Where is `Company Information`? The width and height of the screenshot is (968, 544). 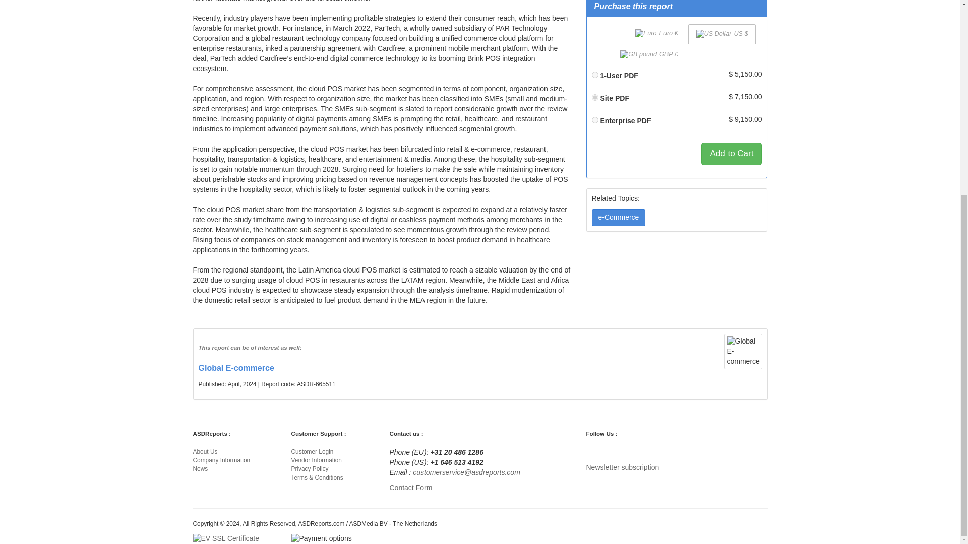
Company Information is located at coordinates (221, 460).